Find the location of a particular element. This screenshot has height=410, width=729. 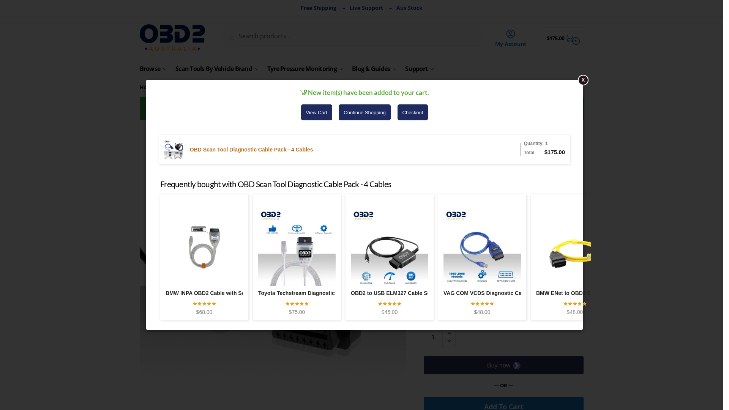

Search is located at coordinates (236, 31).